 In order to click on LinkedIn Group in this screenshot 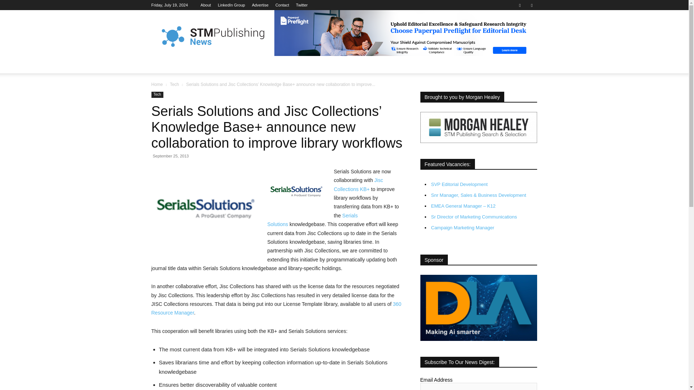, I will do `click(231, 5)`.